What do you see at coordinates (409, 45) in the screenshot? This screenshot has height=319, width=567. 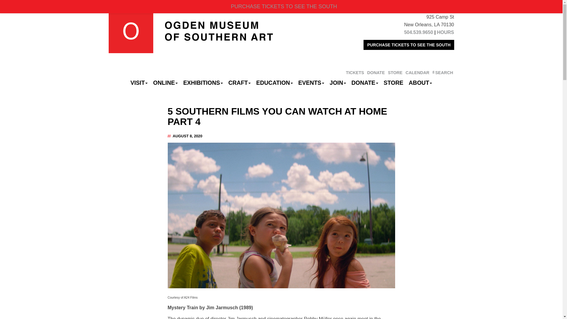 I see `PURCHASE TICKETS TO SEE THE SOUTH` at bounding box center [409, 45].